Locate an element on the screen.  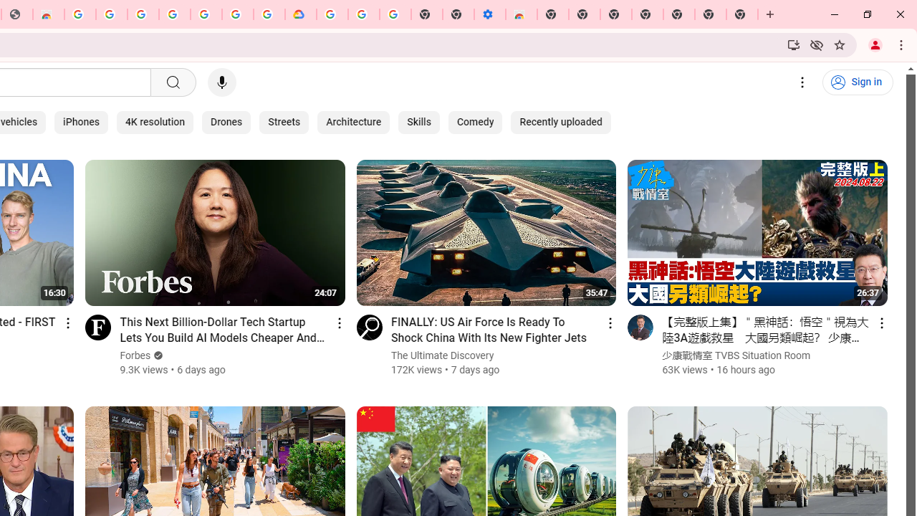
Forbes is located at coordinates (135, 355).